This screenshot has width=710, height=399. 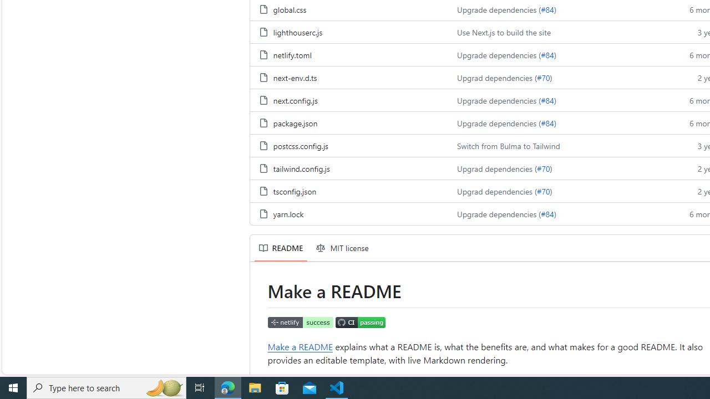 What do you see at coordinates (361, 321) in the screenshot?
I see `CI status` at bounding box center [361, 321].